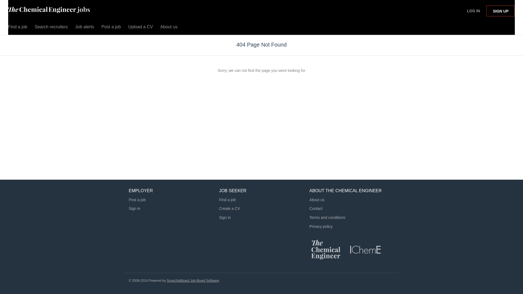 The width and height of the screenshot is (523, 294). I want to click on Find a job, so click(17, 28).